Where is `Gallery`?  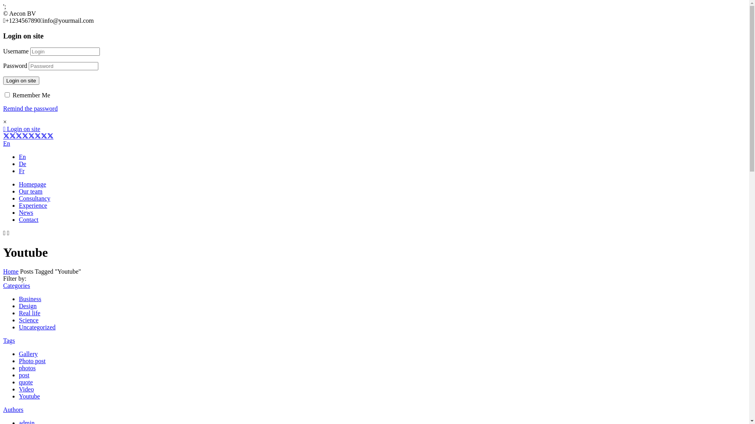
Gallery is located at coordinates (28, 354).